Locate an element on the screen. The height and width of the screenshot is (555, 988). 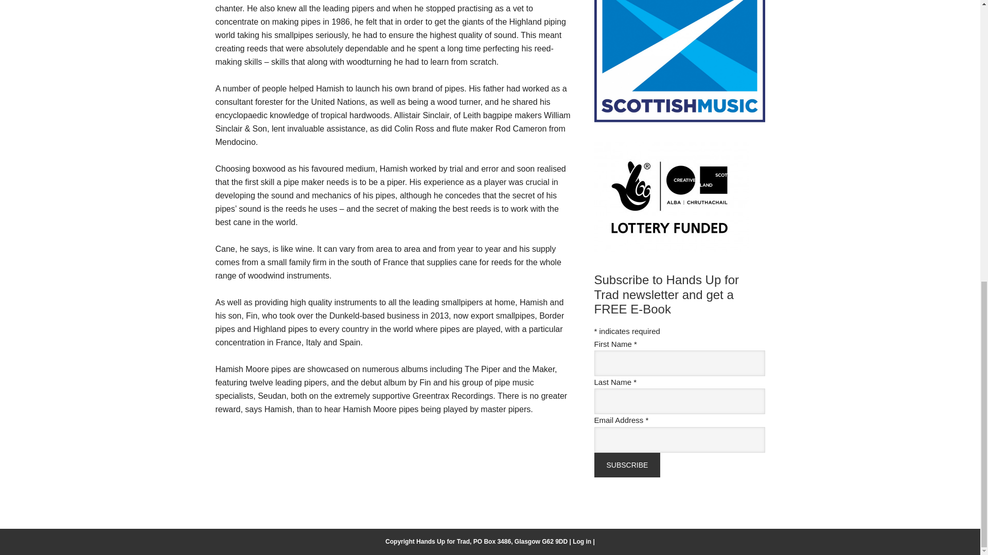
Hands Up for Trad is located at coordinates (443, 541).